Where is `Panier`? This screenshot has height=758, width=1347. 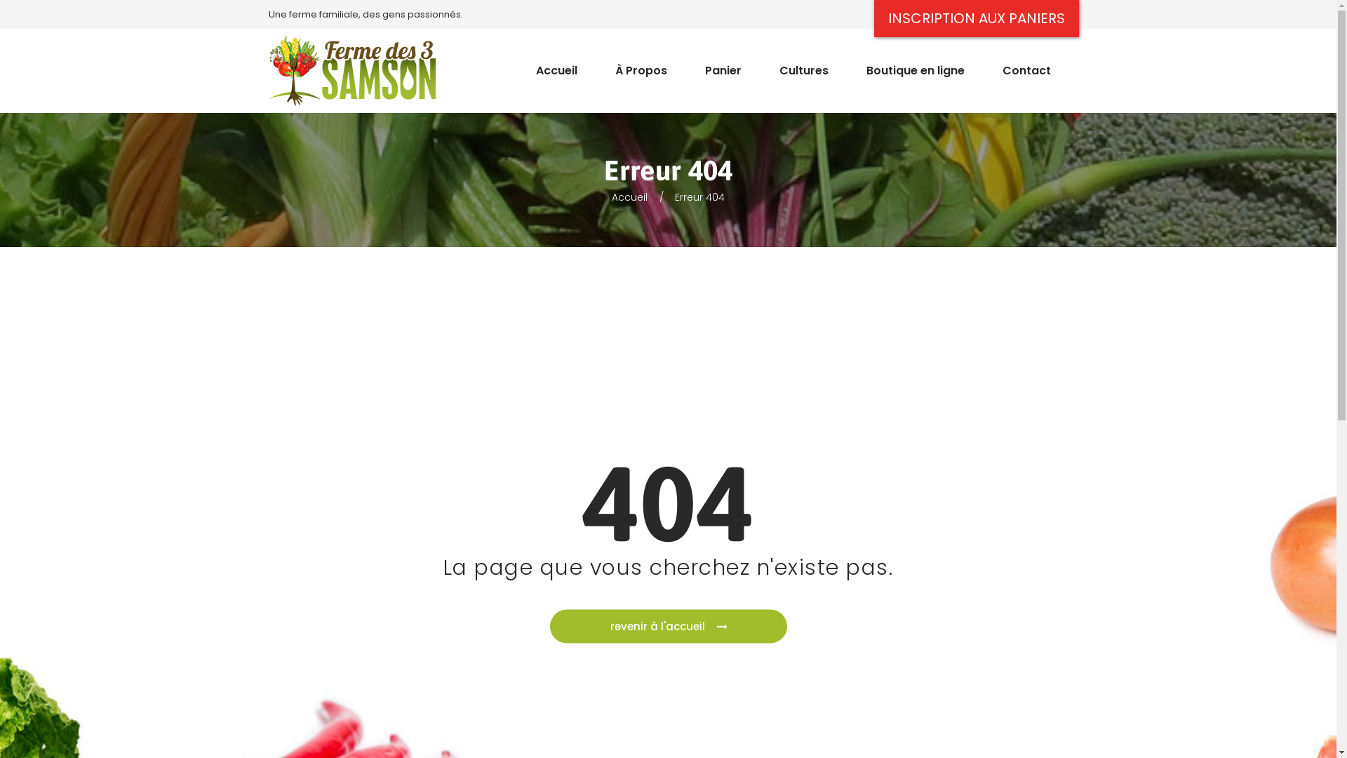
Panier is located at coordinates (723, 64).